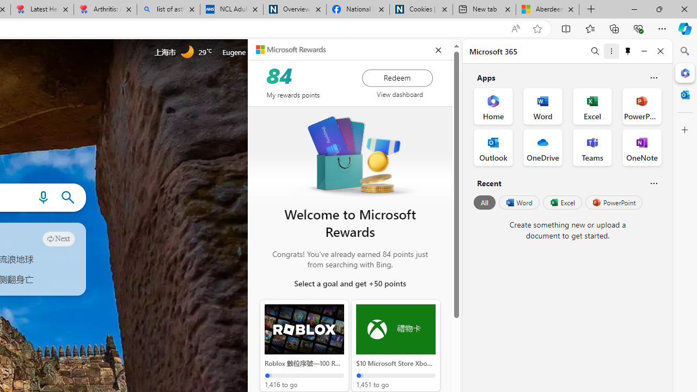 The image size is (697, 392). Describe the element at coordinates (548, 10) in the screenshot. I see `Aberdeen, Hong Kong SAR hourly forecast | Microsoft Weather` at that location.